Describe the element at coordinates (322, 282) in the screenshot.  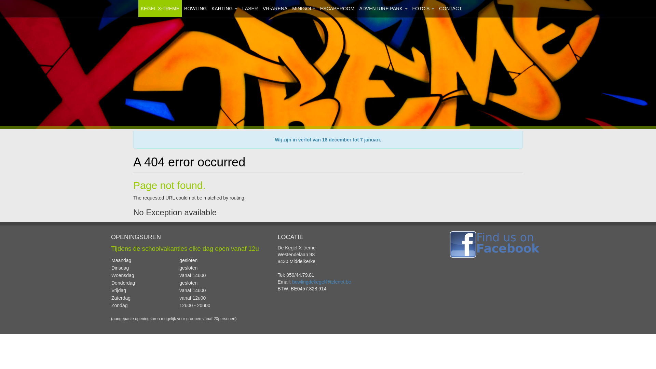
I see `bowlingdekegel@telenet.be` at that location.